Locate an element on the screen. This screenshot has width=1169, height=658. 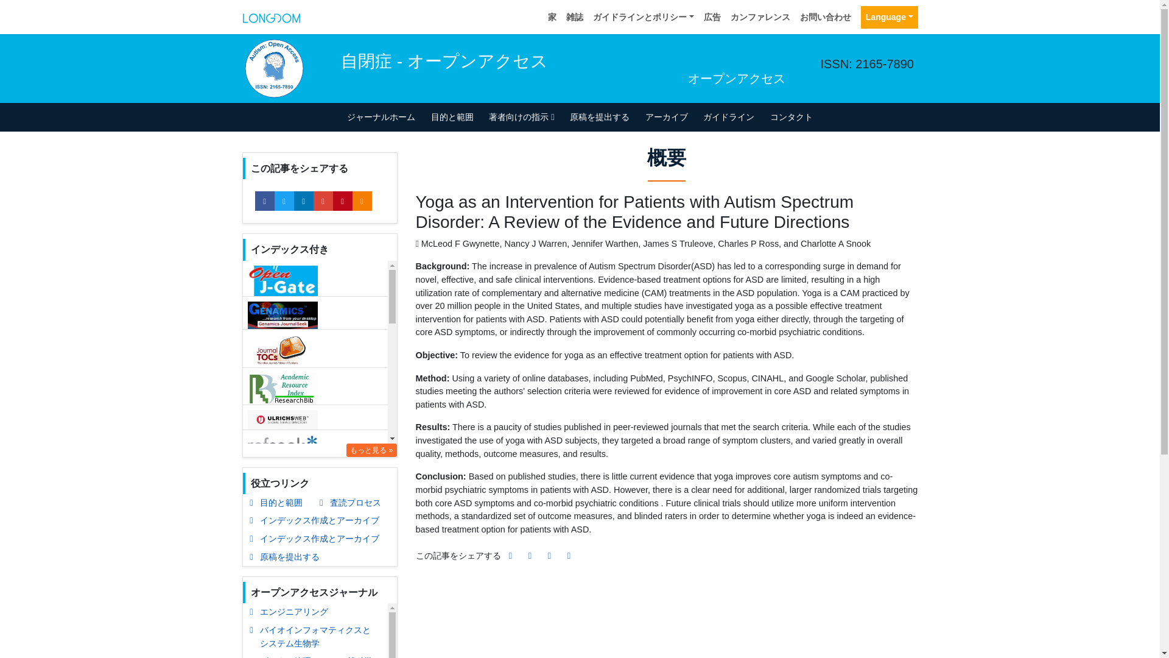
Language is located at coordinates (889, 17).